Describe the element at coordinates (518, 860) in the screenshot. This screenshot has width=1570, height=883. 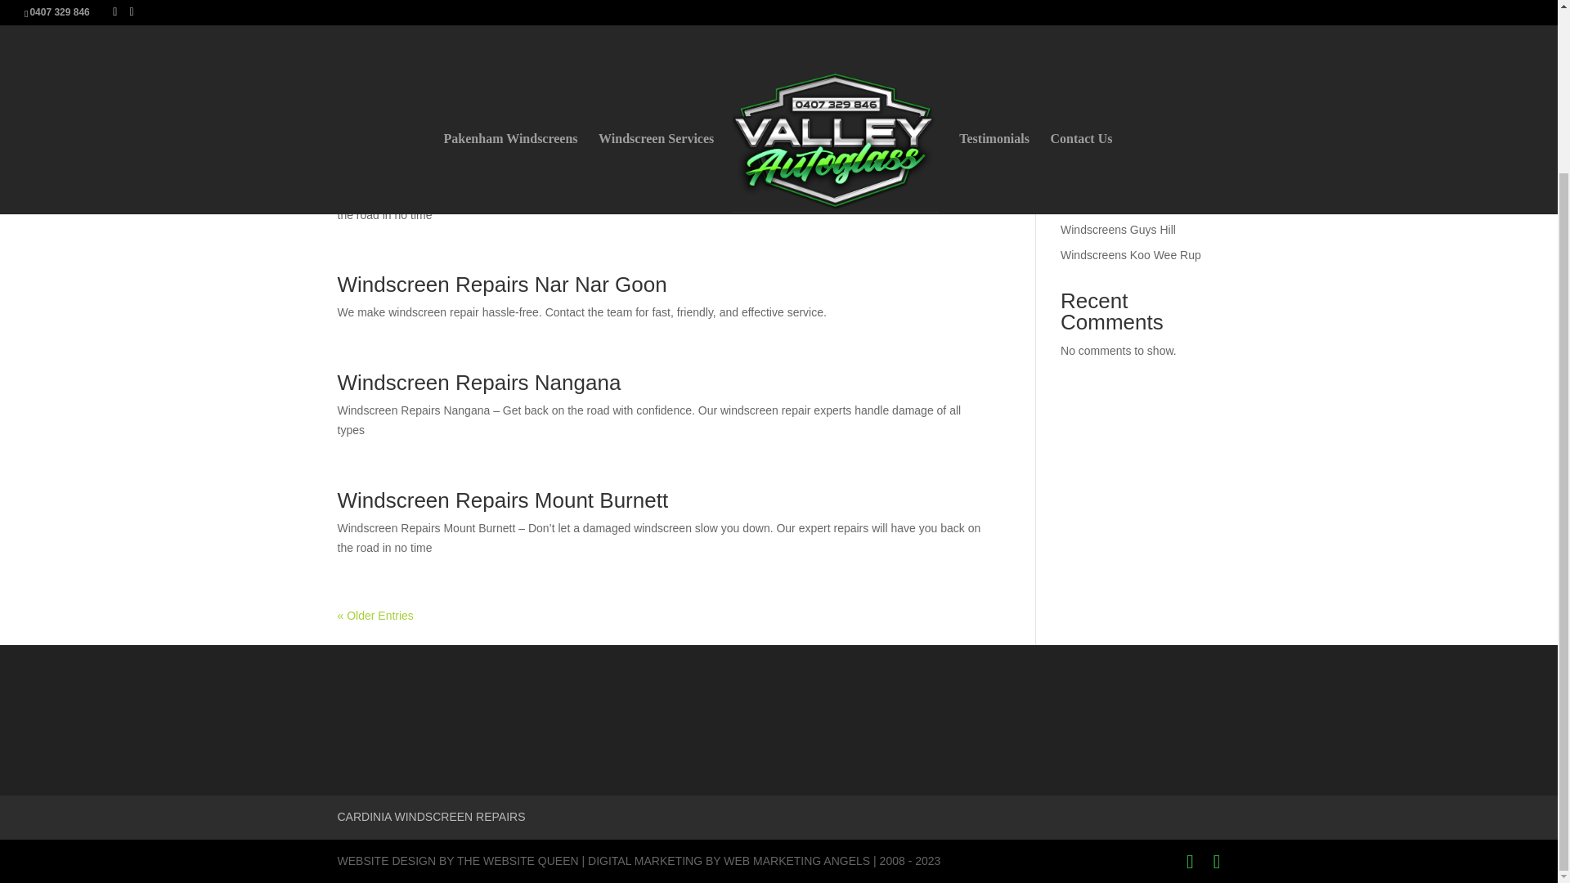
I see `Melbourne Website Design` at that location.